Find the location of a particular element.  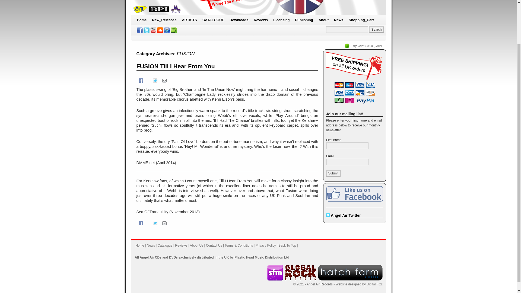

Angel Air YouTube is located at coordinates (153, 30).